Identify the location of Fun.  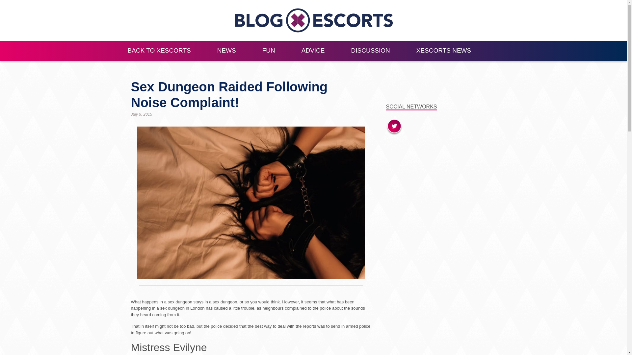
(269, 51).